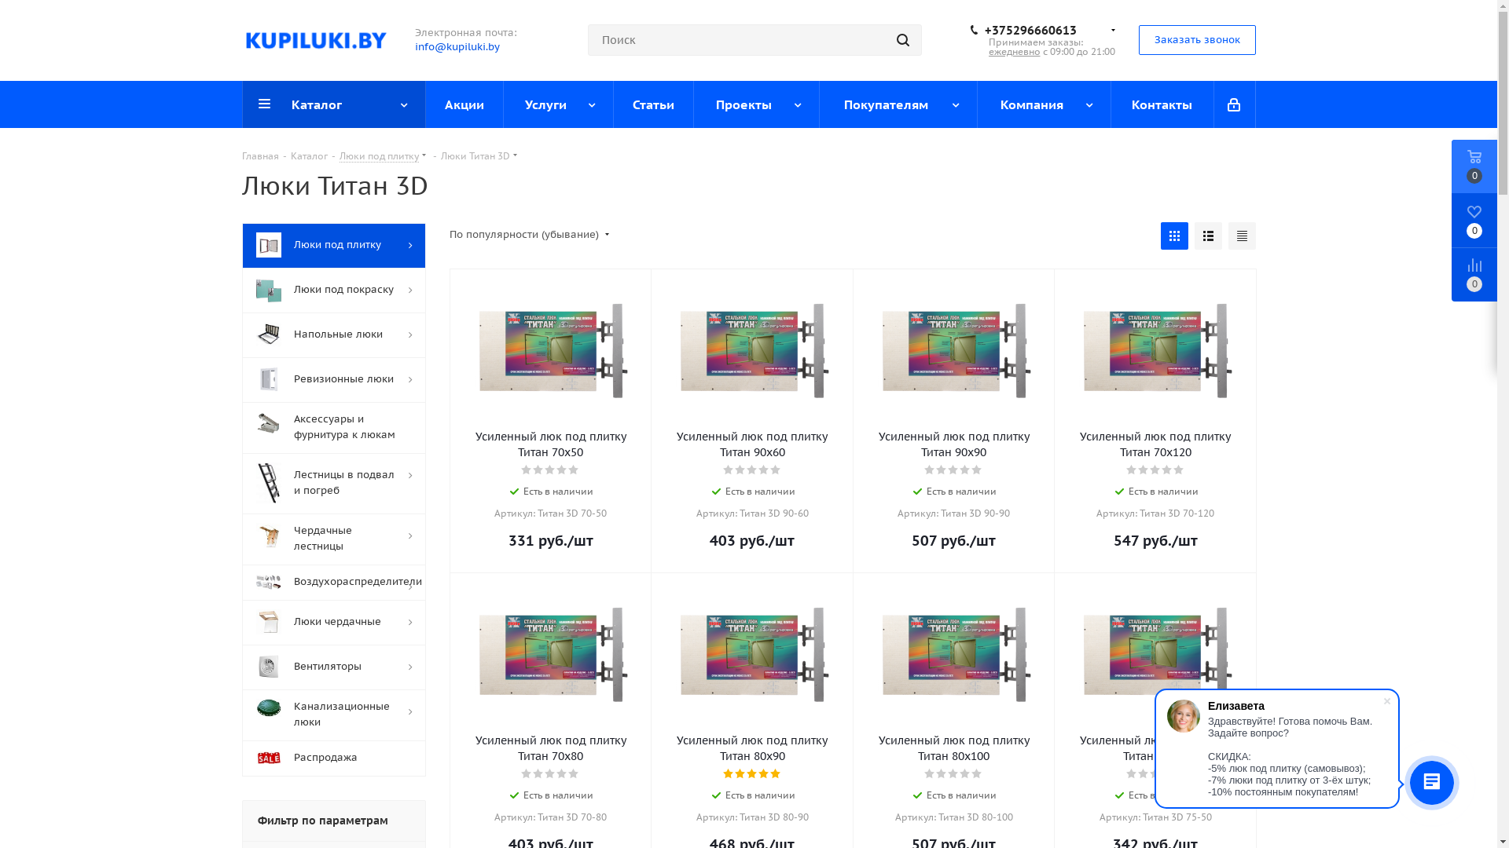 This screenshot has height=848, width=1509. I want to click on 5, so click(574, 470).